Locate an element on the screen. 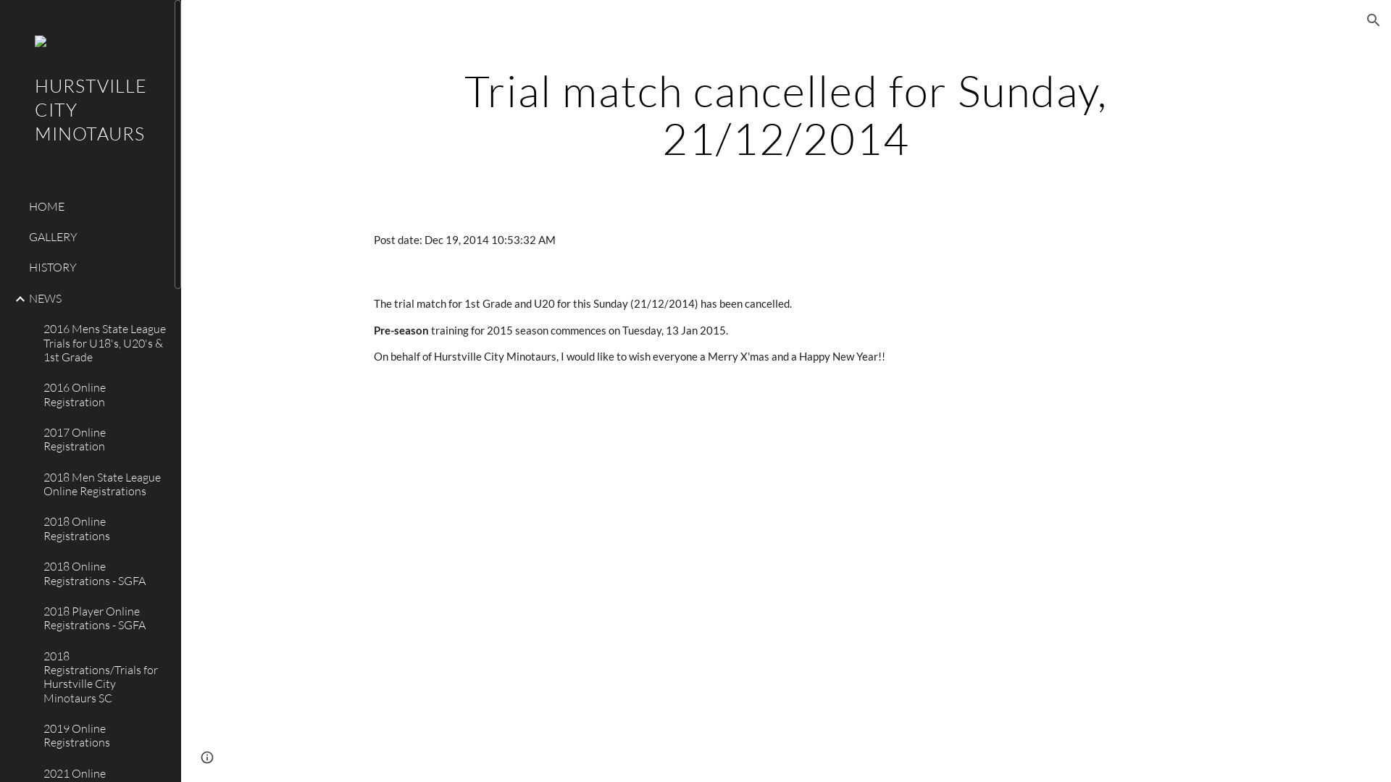 The image size is (1391, 782). 2018 Registrations/Trials for Hurstville City Minotaurs SC is located at coordinates (103, 677).